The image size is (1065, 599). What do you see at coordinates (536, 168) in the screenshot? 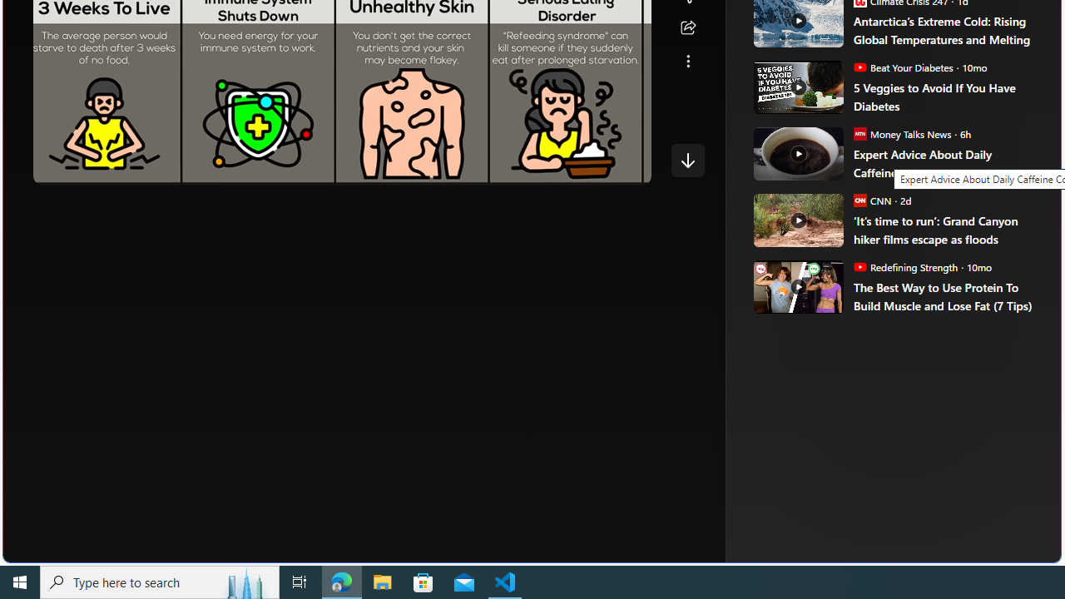
I see `Settings` at bounding box center [536, 168].